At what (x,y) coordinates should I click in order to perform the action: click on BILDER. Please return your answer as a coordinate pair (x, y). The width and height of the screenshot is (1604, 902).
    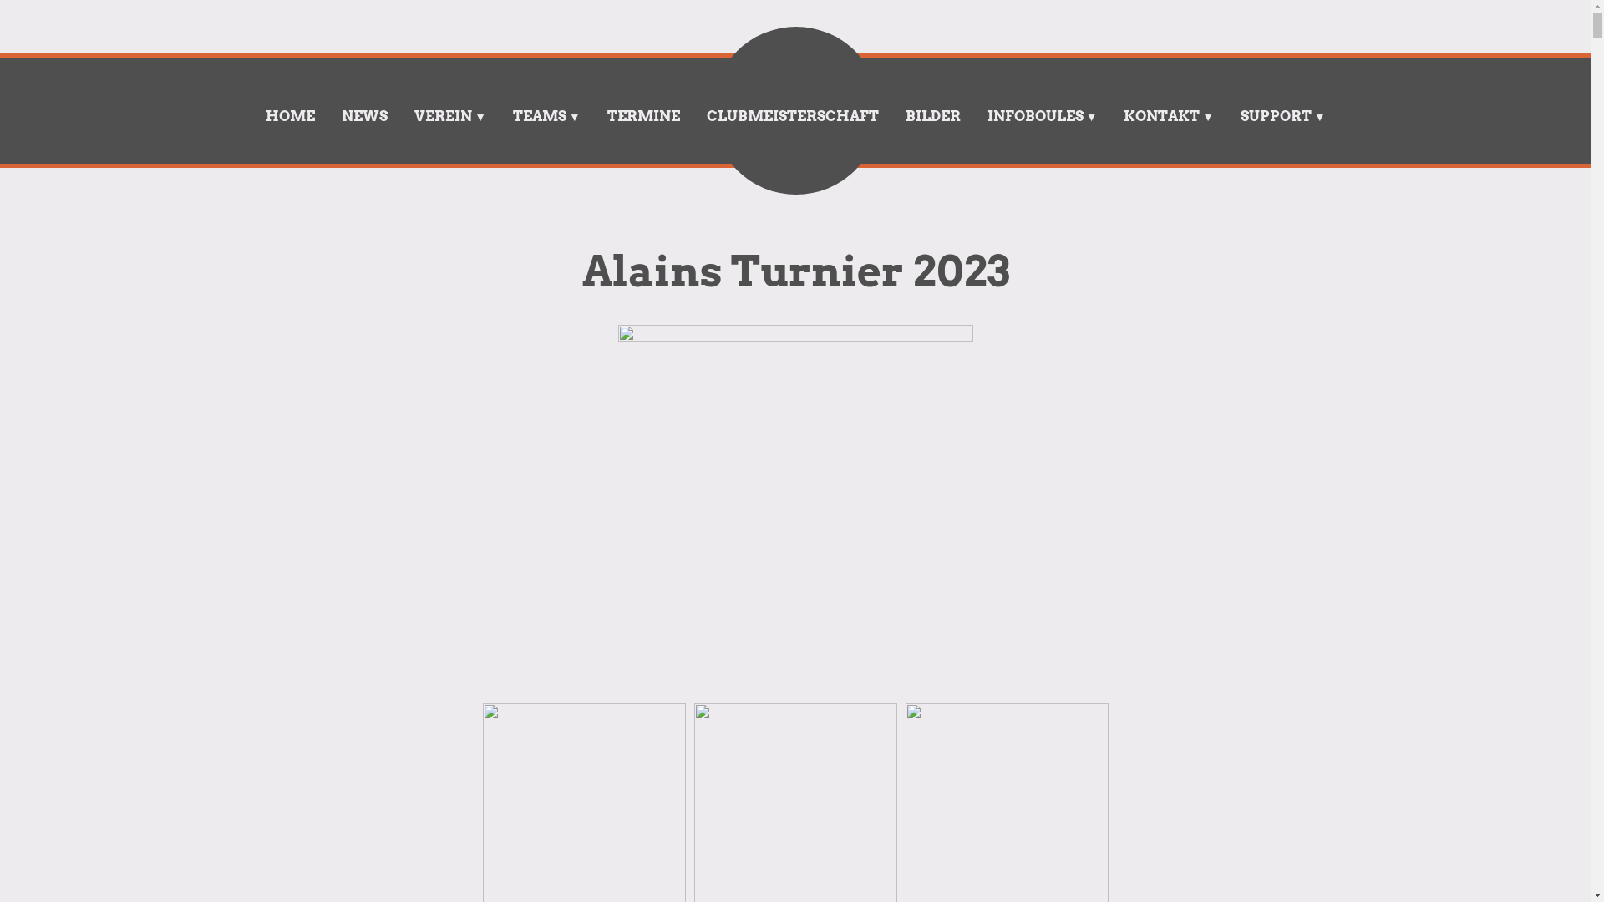
    Looking at the image, I should click on (933, 117).